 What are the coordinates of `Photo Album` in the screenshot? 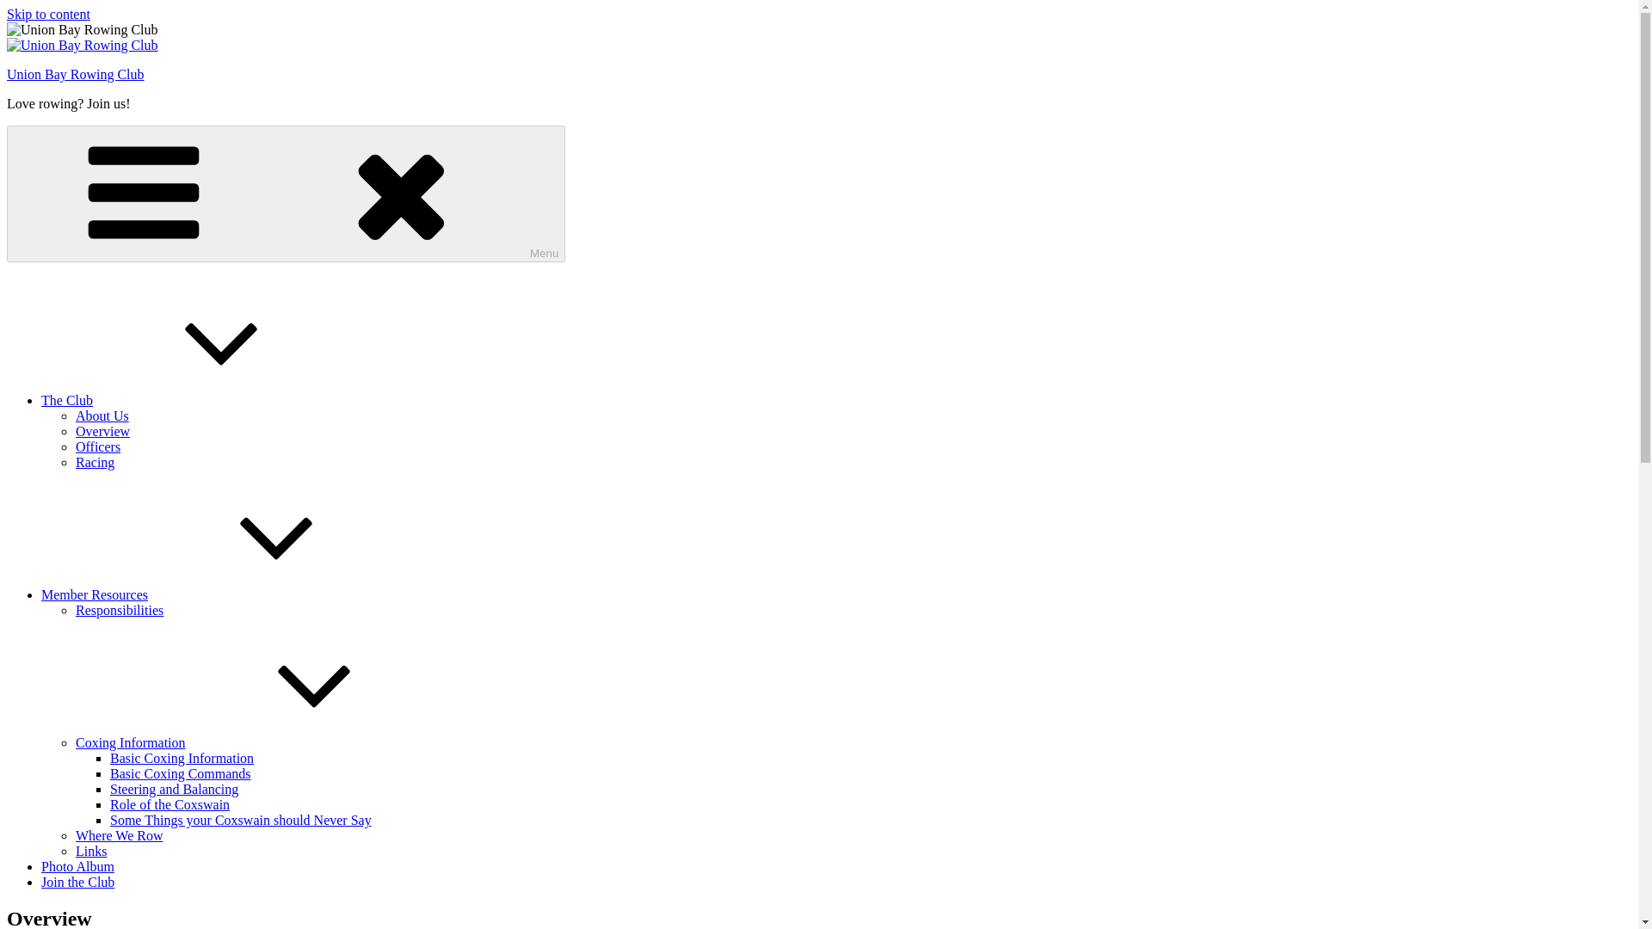 It's located at (77, 867).